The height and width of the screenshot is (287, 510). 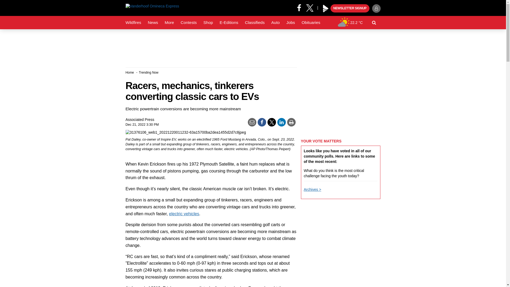 What do you see at coordinates (326, 9) in the screenshot?
I see `Black Press Media` at bounding box center [326, 9].